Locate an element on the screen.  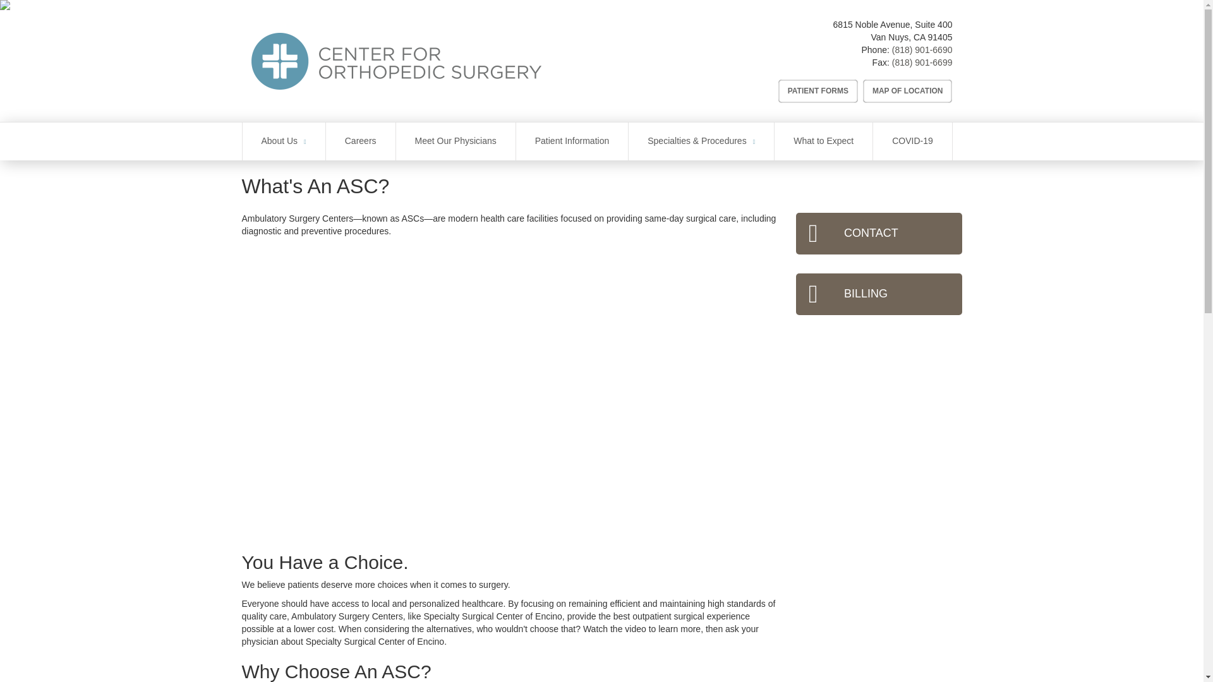
COVID-19 is located at coordinates (912, 141).